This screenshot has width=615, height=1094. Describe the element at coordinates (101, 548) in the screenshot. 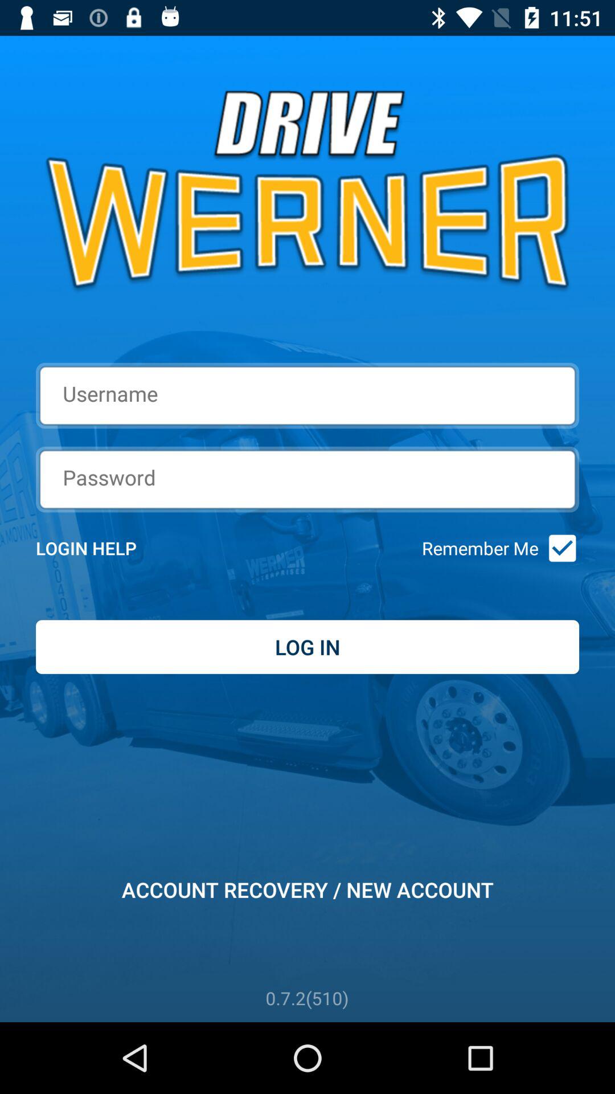

I see `tap item to the left of remember me item` at that location.